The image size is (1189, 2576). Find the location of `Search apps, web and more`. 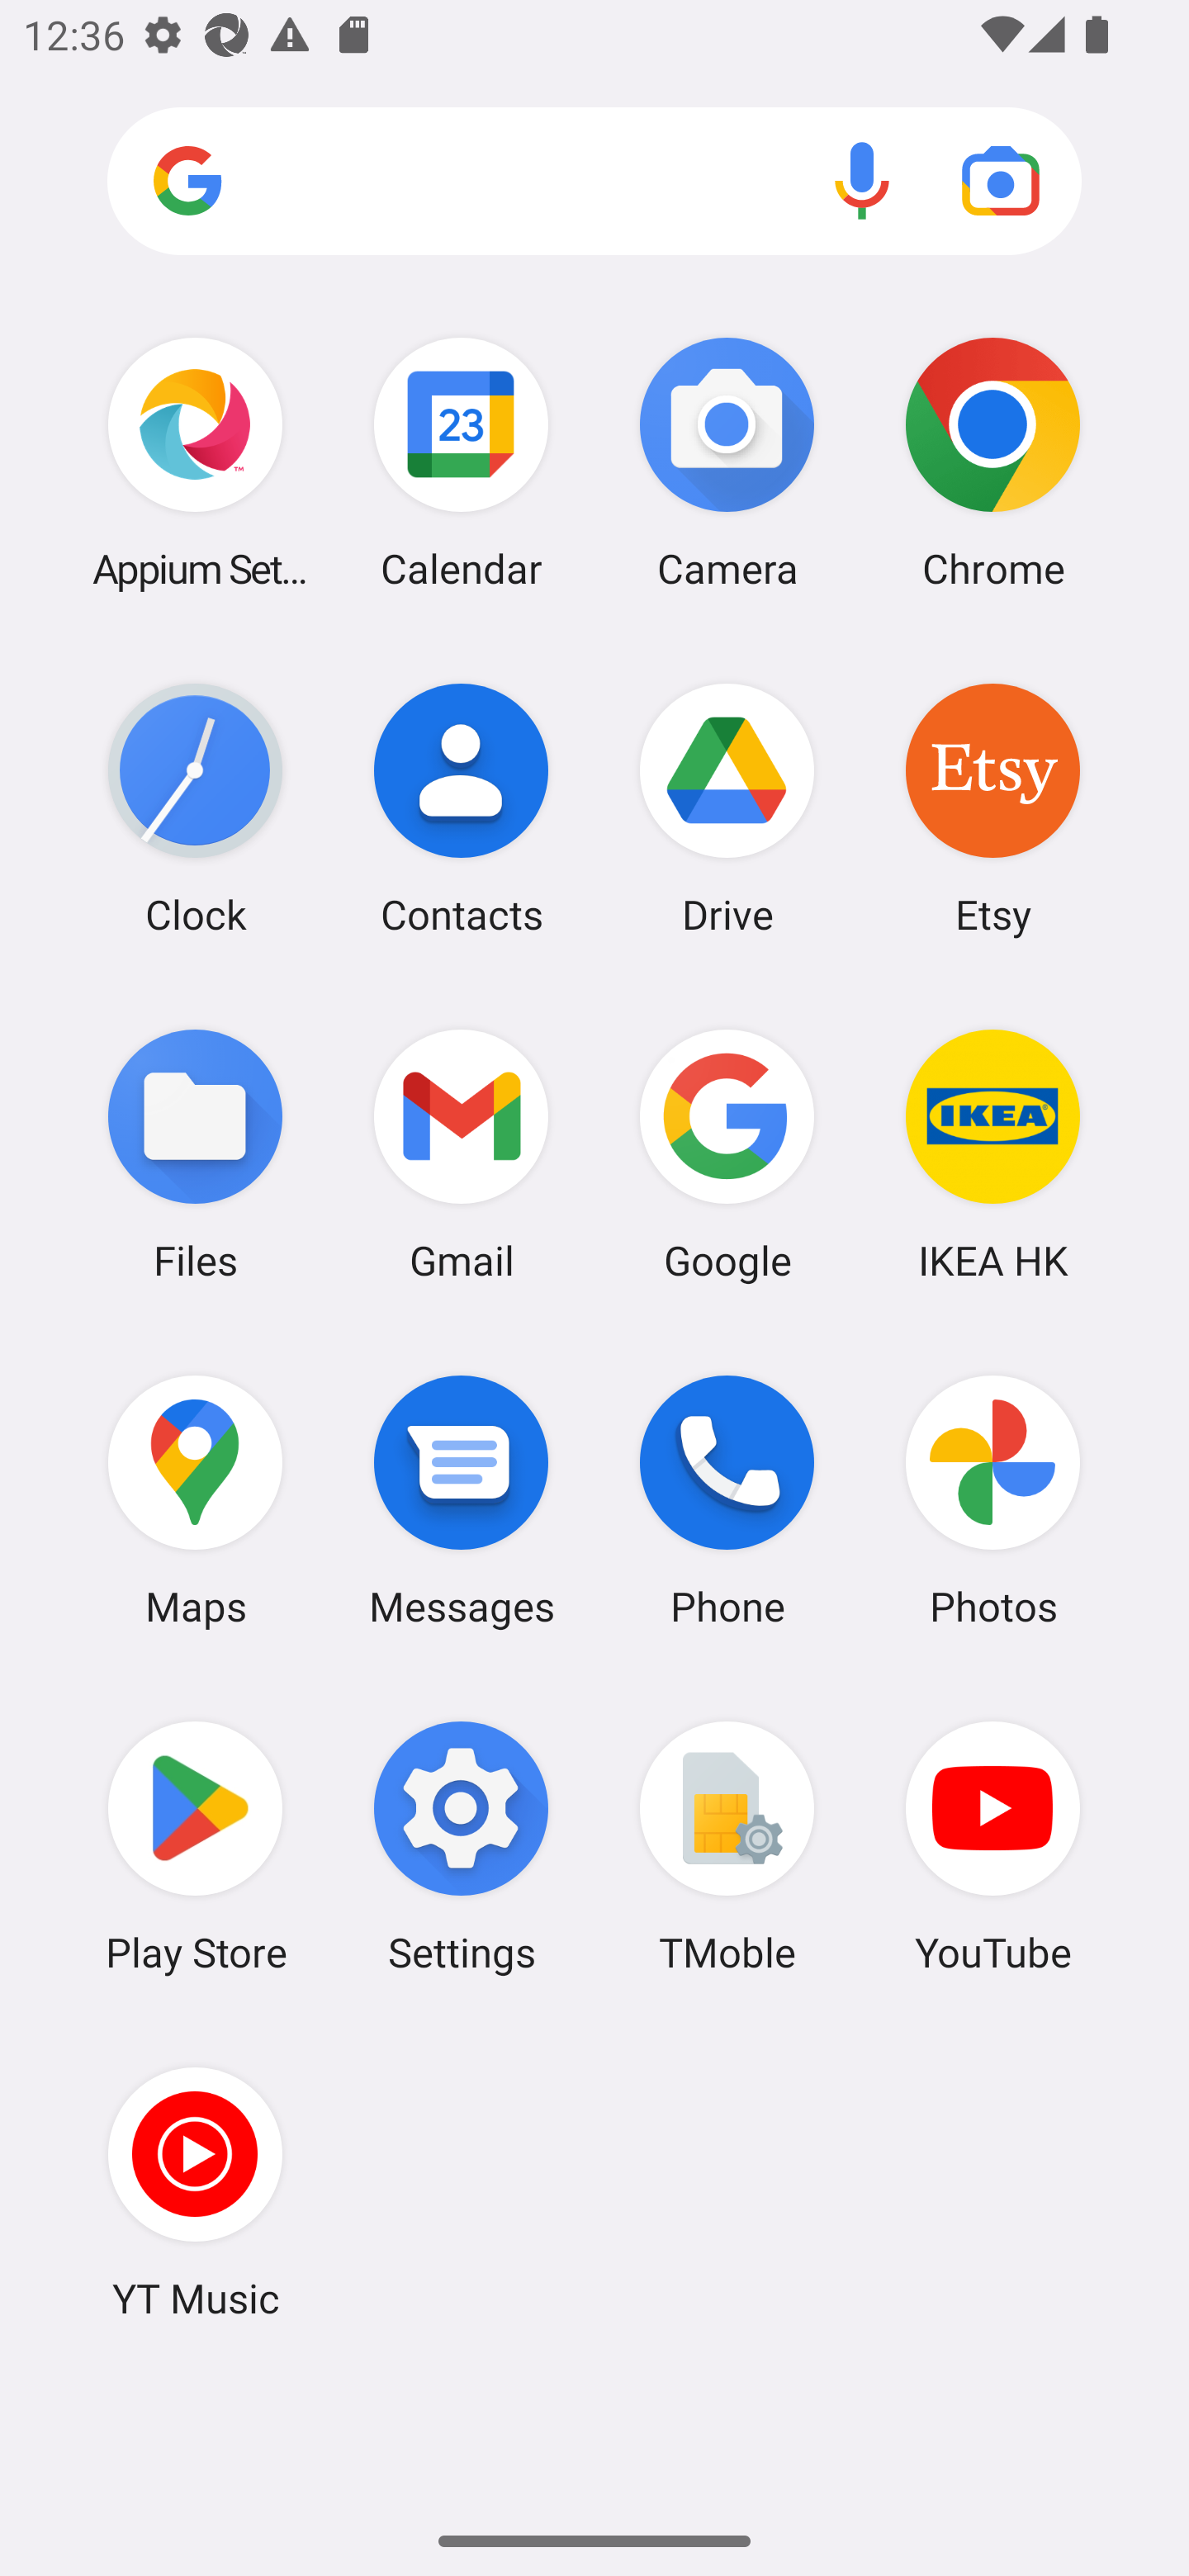

Search apps, web and more is located at coordinates (594, 182).